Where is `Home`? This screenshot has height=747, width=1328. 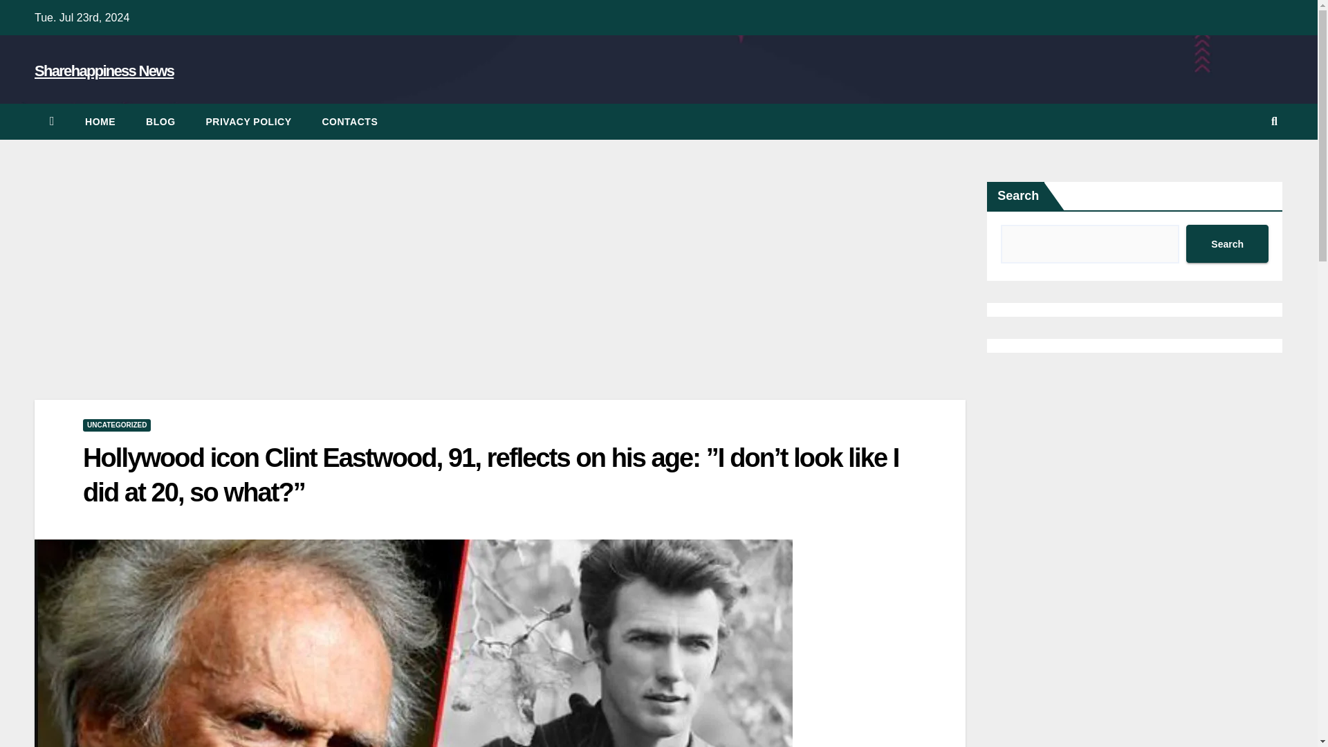
Home is located at coordinates (100, 122).